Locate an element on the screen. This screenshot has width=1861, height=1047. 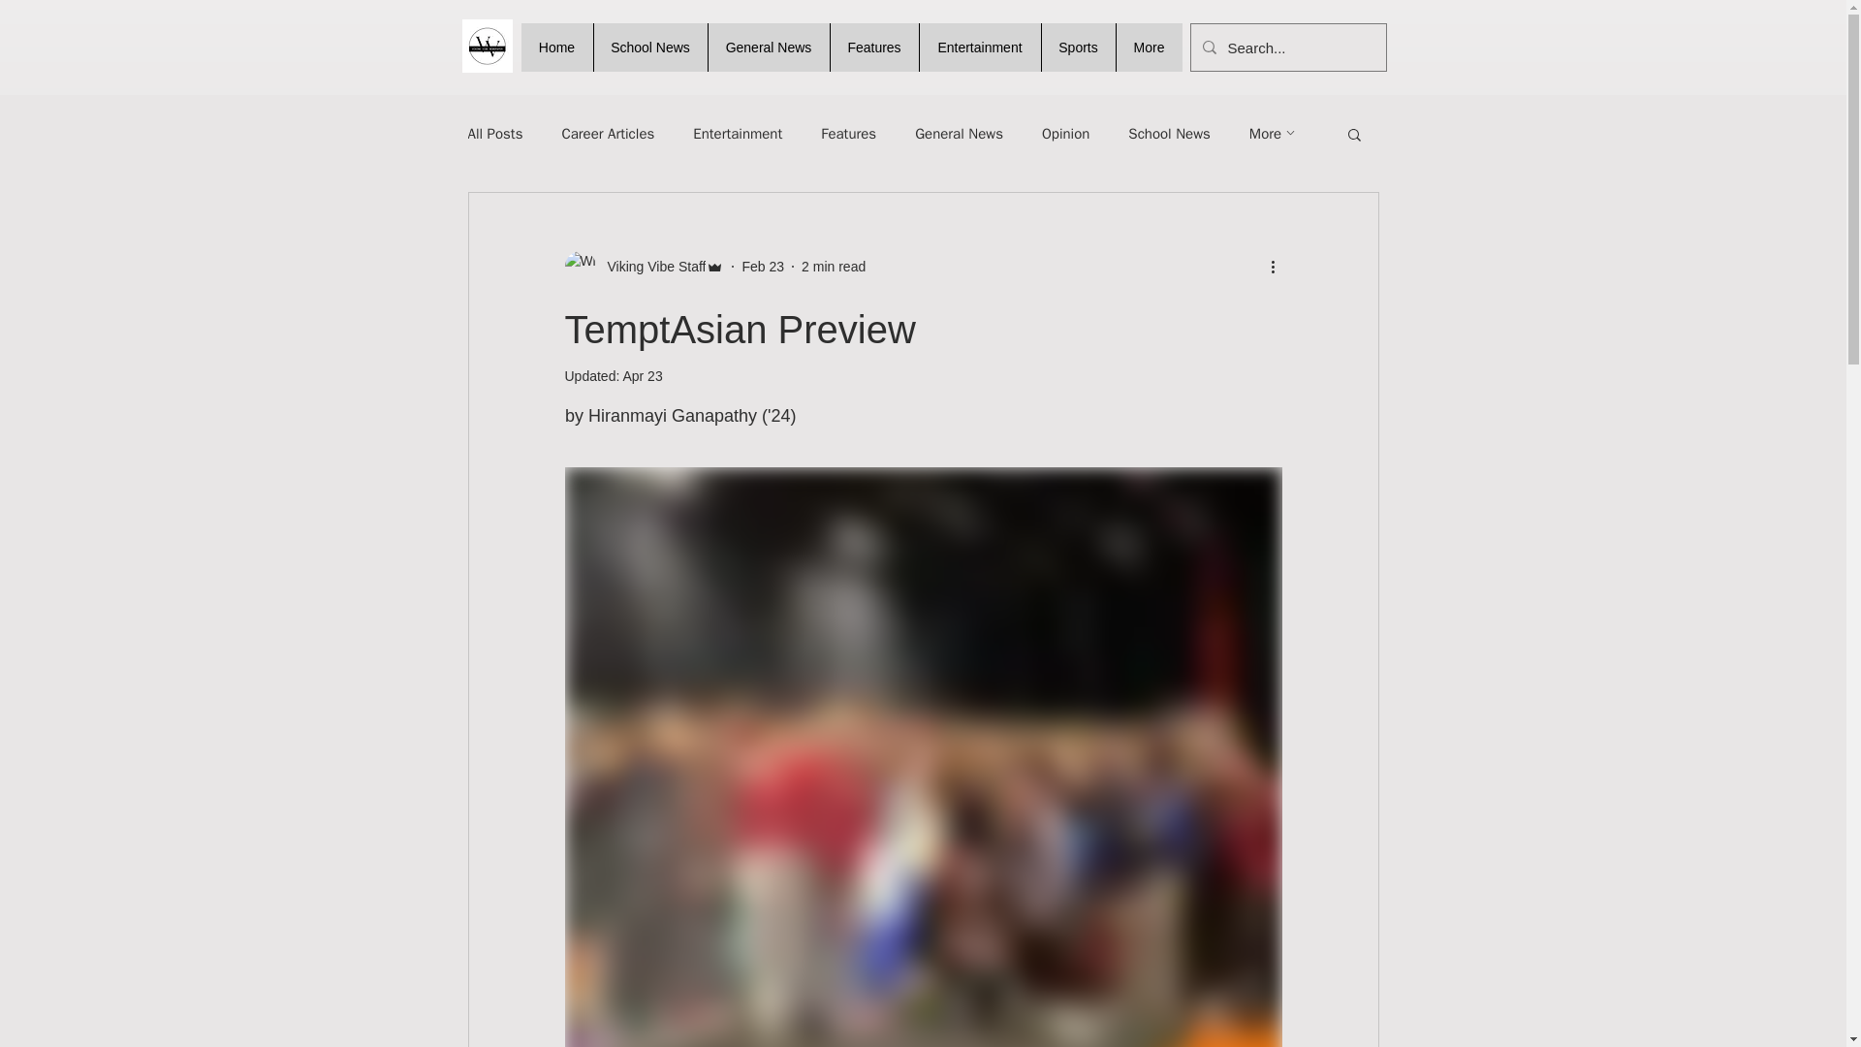
Opinion is located at coordinates (1065, 133).